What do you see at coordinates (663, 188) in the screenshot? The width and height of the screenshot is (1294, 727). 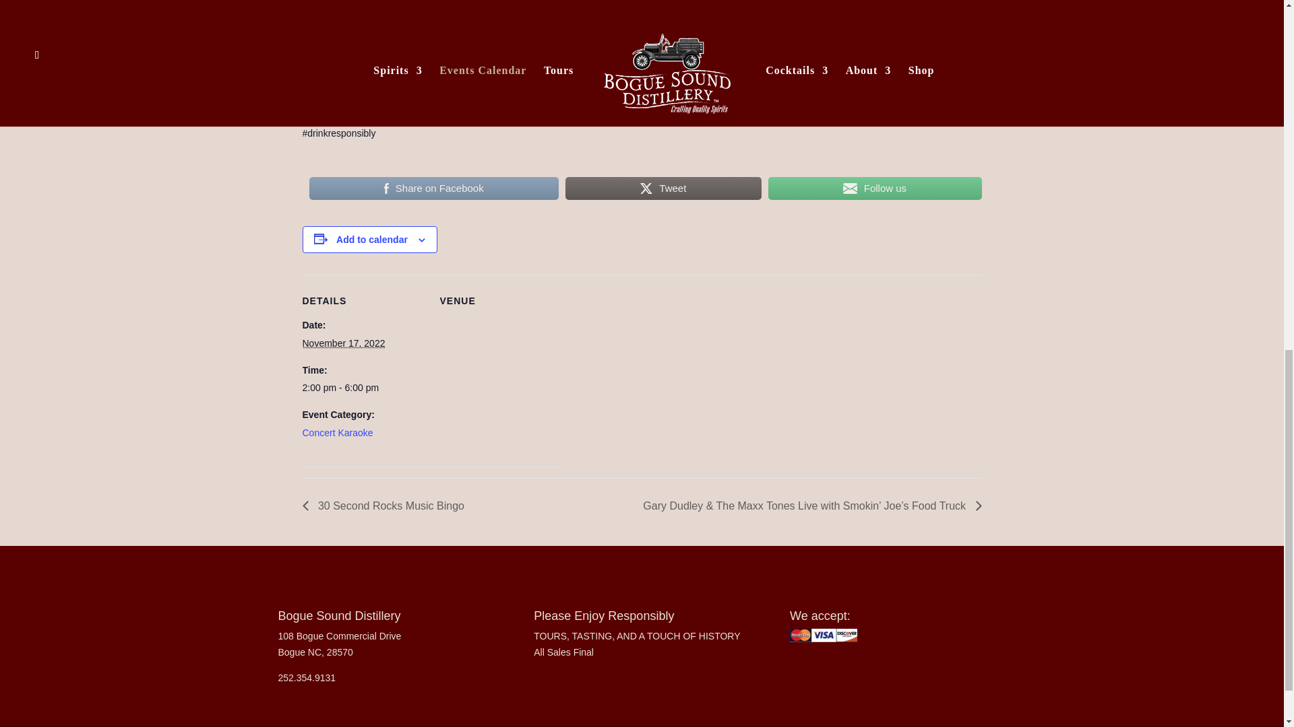 I see `Tweet` at bounding box center [663, 188].